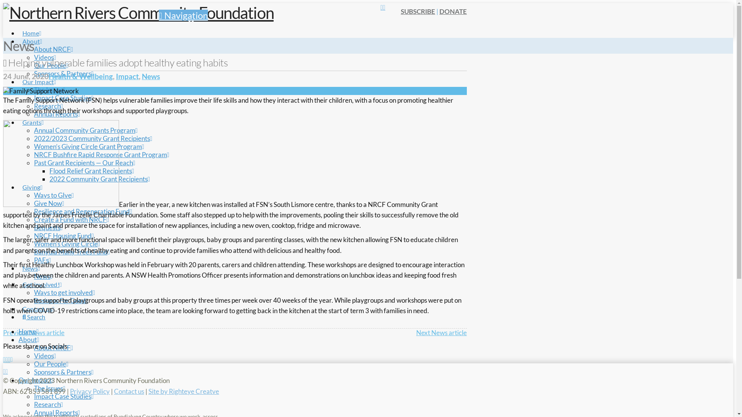 Image resolution: width=742 pixels, height=417 pixels. Describe the element at coordinates (57, 114) in the screenshot. I see `Annual Reports` at that location.